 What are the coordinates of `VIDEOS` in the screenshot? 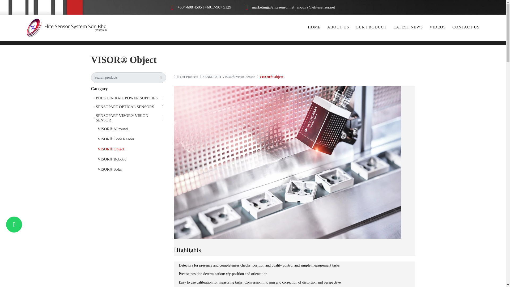 It's located at (437, 28).